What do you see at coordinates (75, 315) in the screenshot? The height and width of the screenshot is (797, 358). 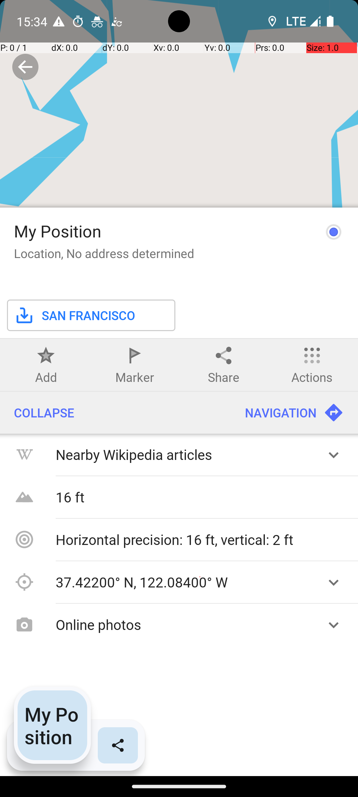 I see `SAN FRANCISCO` at bounding box center [75, 315].